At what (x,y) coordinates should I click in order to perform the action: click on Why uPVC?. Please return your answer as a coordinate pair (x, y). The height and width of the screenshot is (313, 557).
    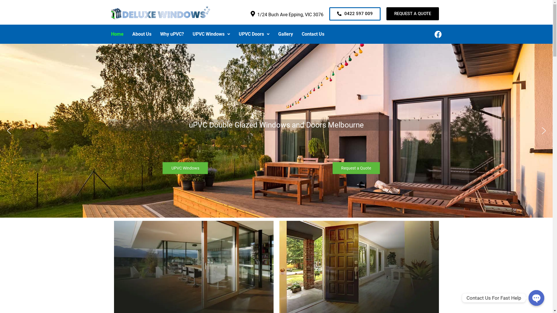
    Looking at the image, I should click on (172, 34).